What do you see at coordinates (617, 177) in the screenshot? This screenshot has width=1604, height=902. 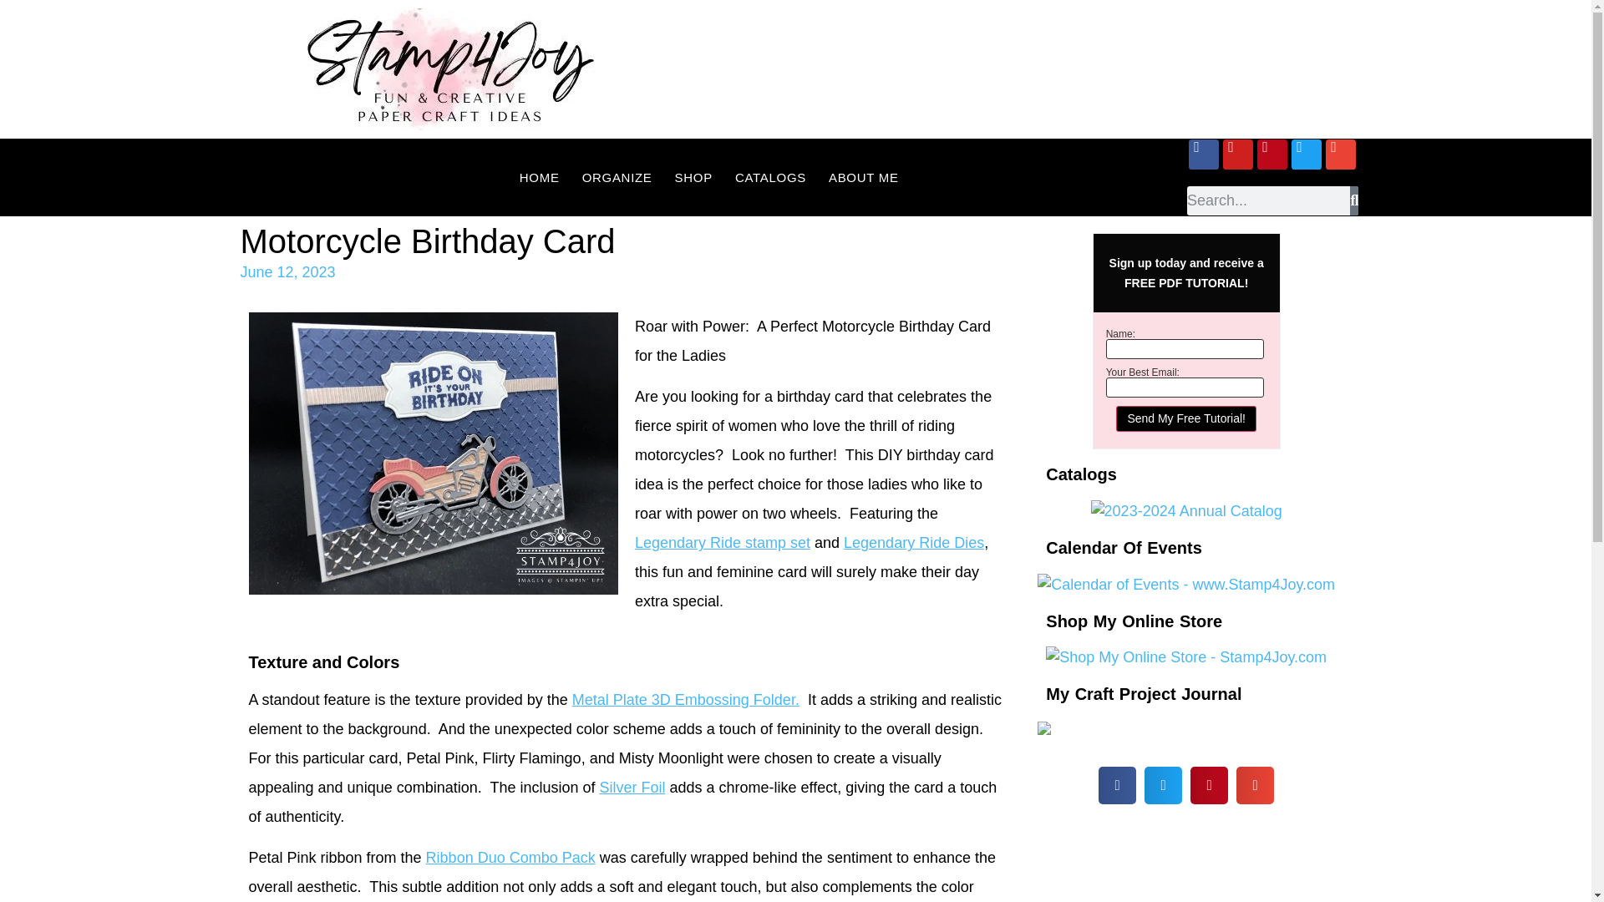 I see `ORGANIZE` at bounding box center [617, 177].